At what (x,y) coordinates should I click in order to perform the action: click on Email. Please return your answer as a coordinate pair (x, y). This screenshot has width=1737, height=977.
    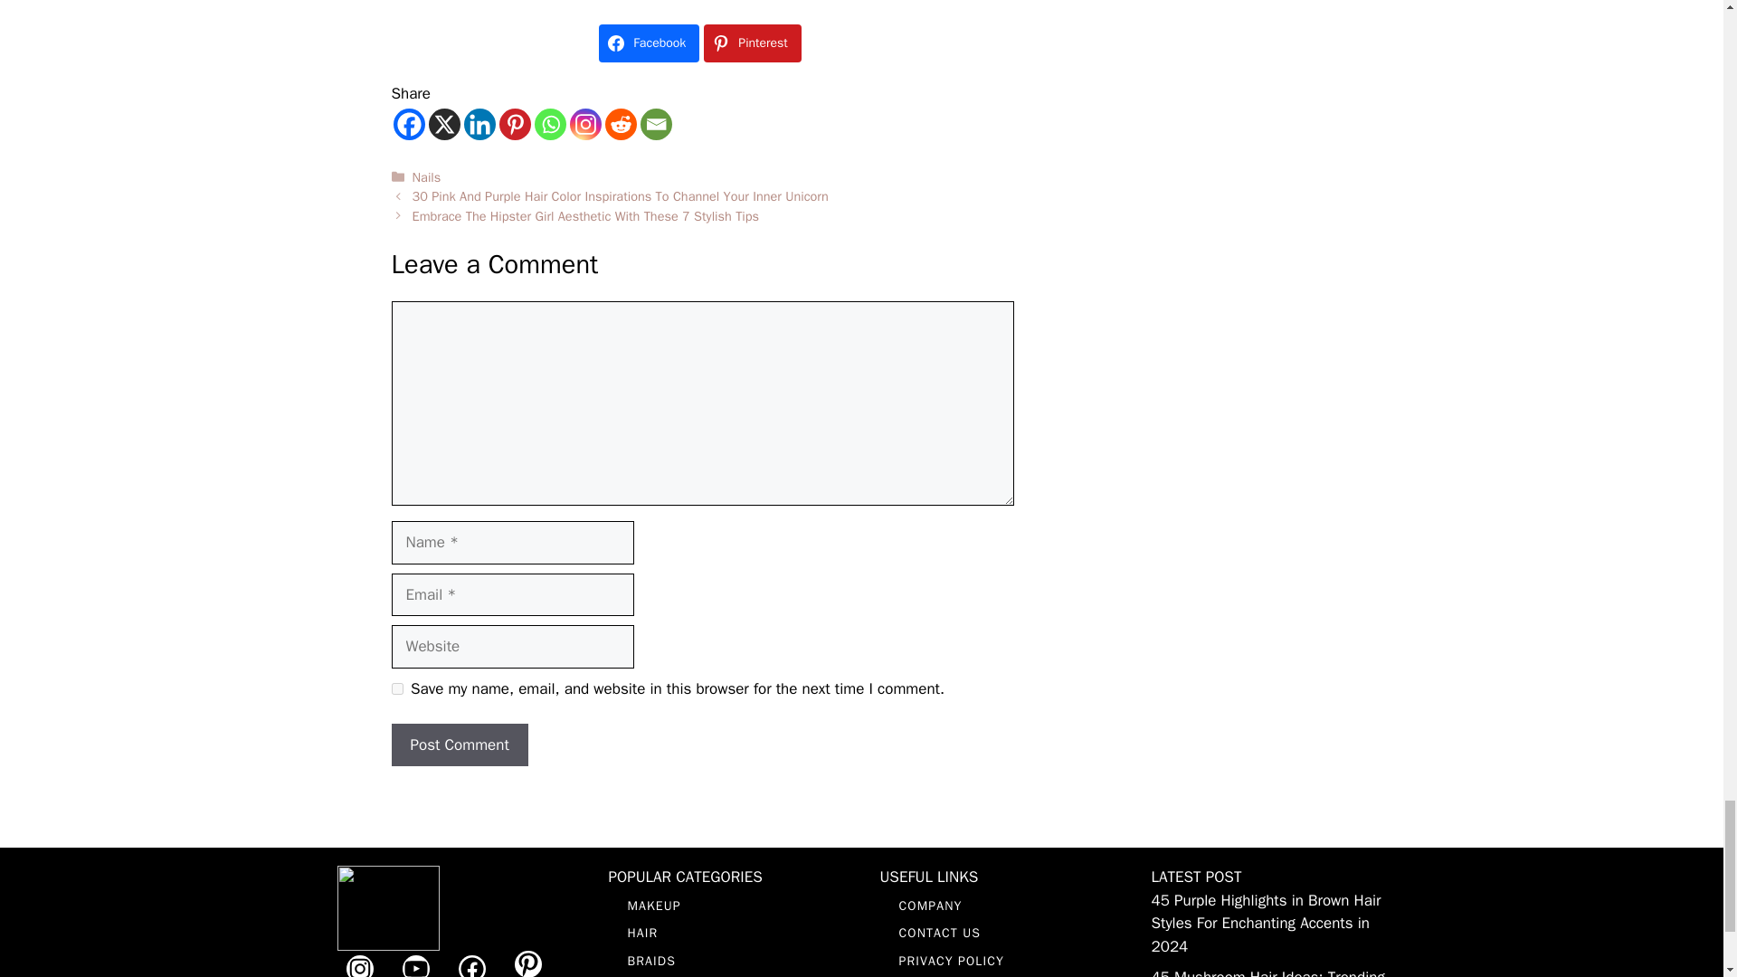
    Looking at the image, I should click on (657, 124).